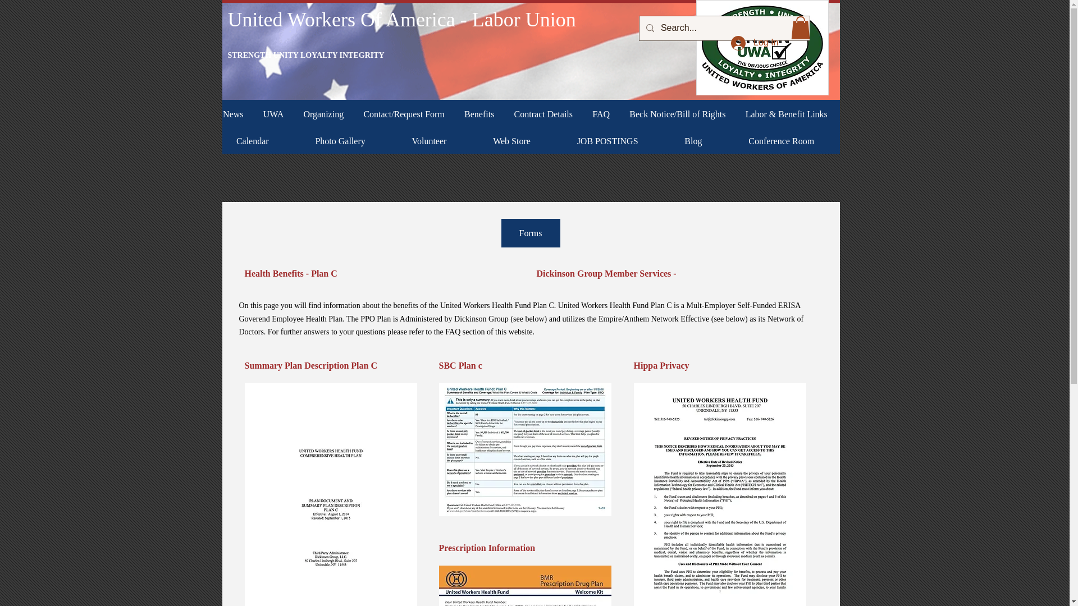 This screenshot has height=606, width=1078. Describe the element at coordinates (782, 141) in the screenshot. I see `Conference Room` at that location.